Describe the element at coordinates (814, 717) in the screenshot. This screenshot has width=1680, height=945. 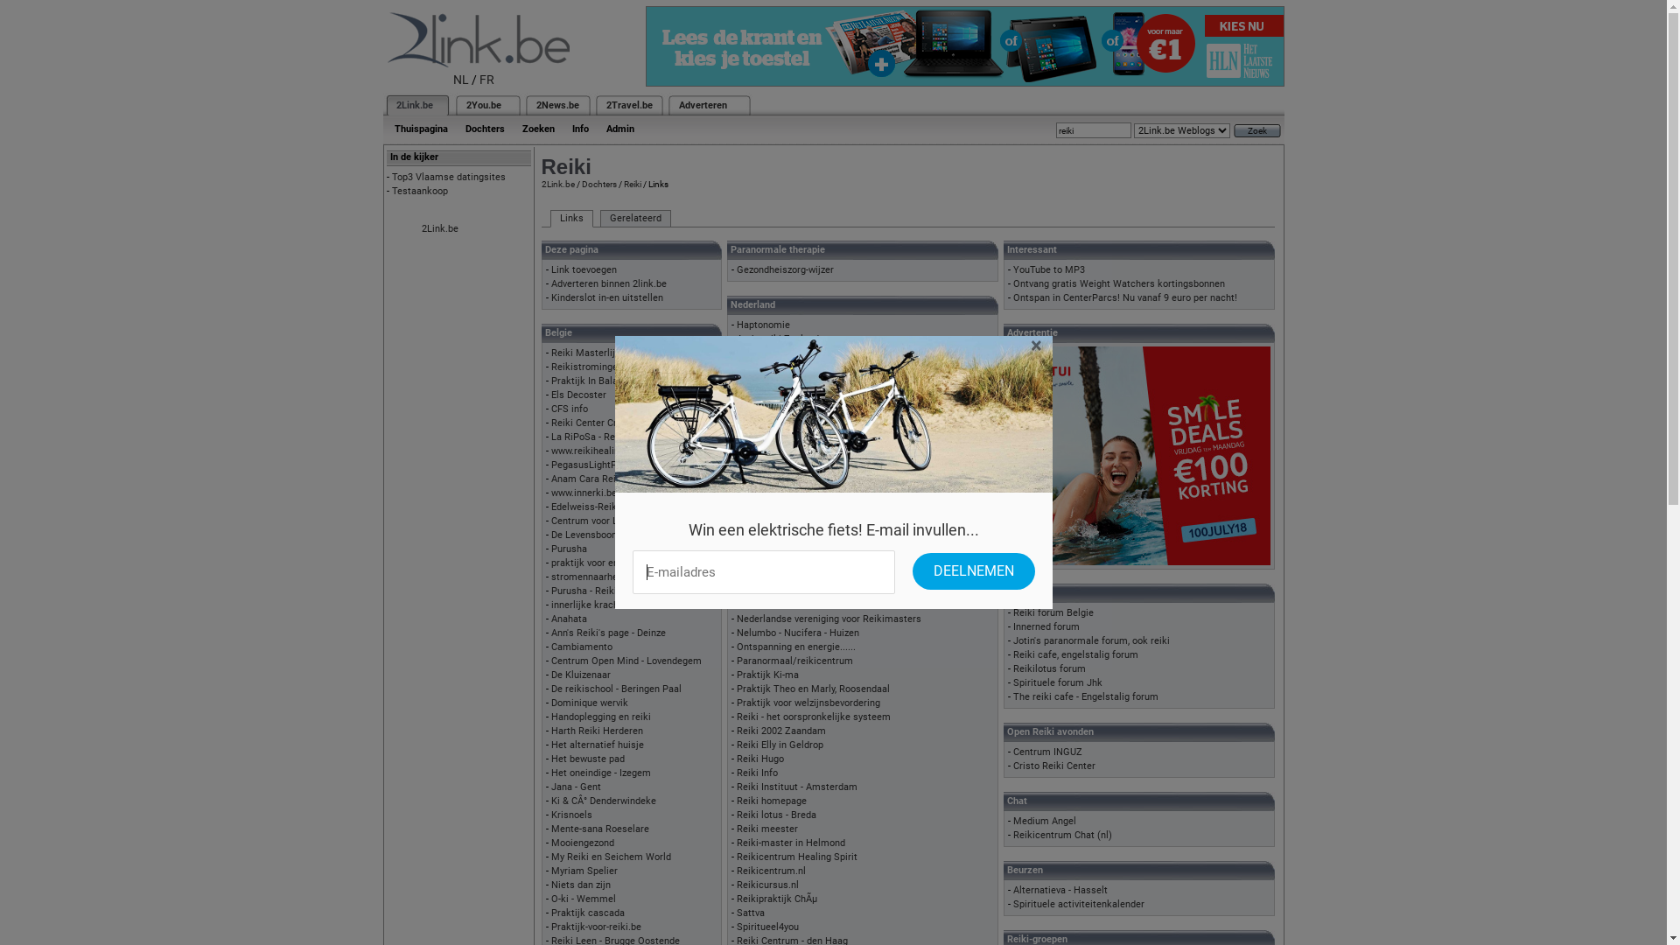
I see `Reiki - het oorspronkelijke systeem` at that location.